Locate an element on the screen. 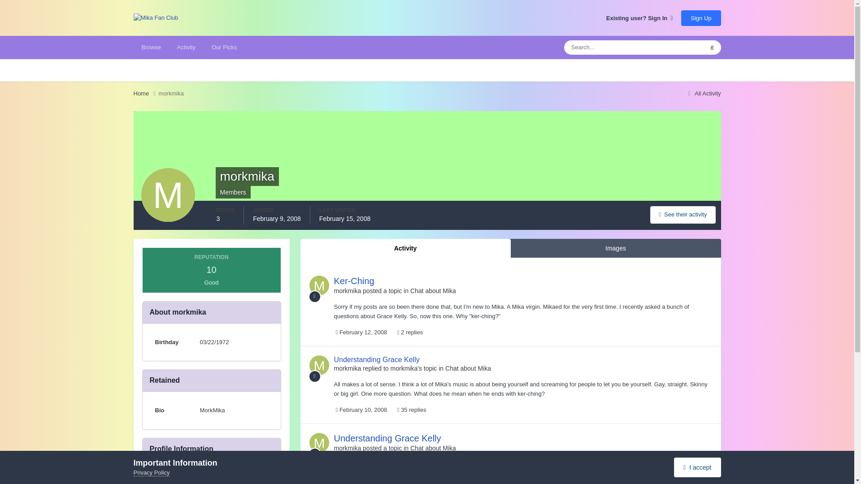 The height and width of the screenshot is (484, 861). Topic is located at coordinates (315, 297).